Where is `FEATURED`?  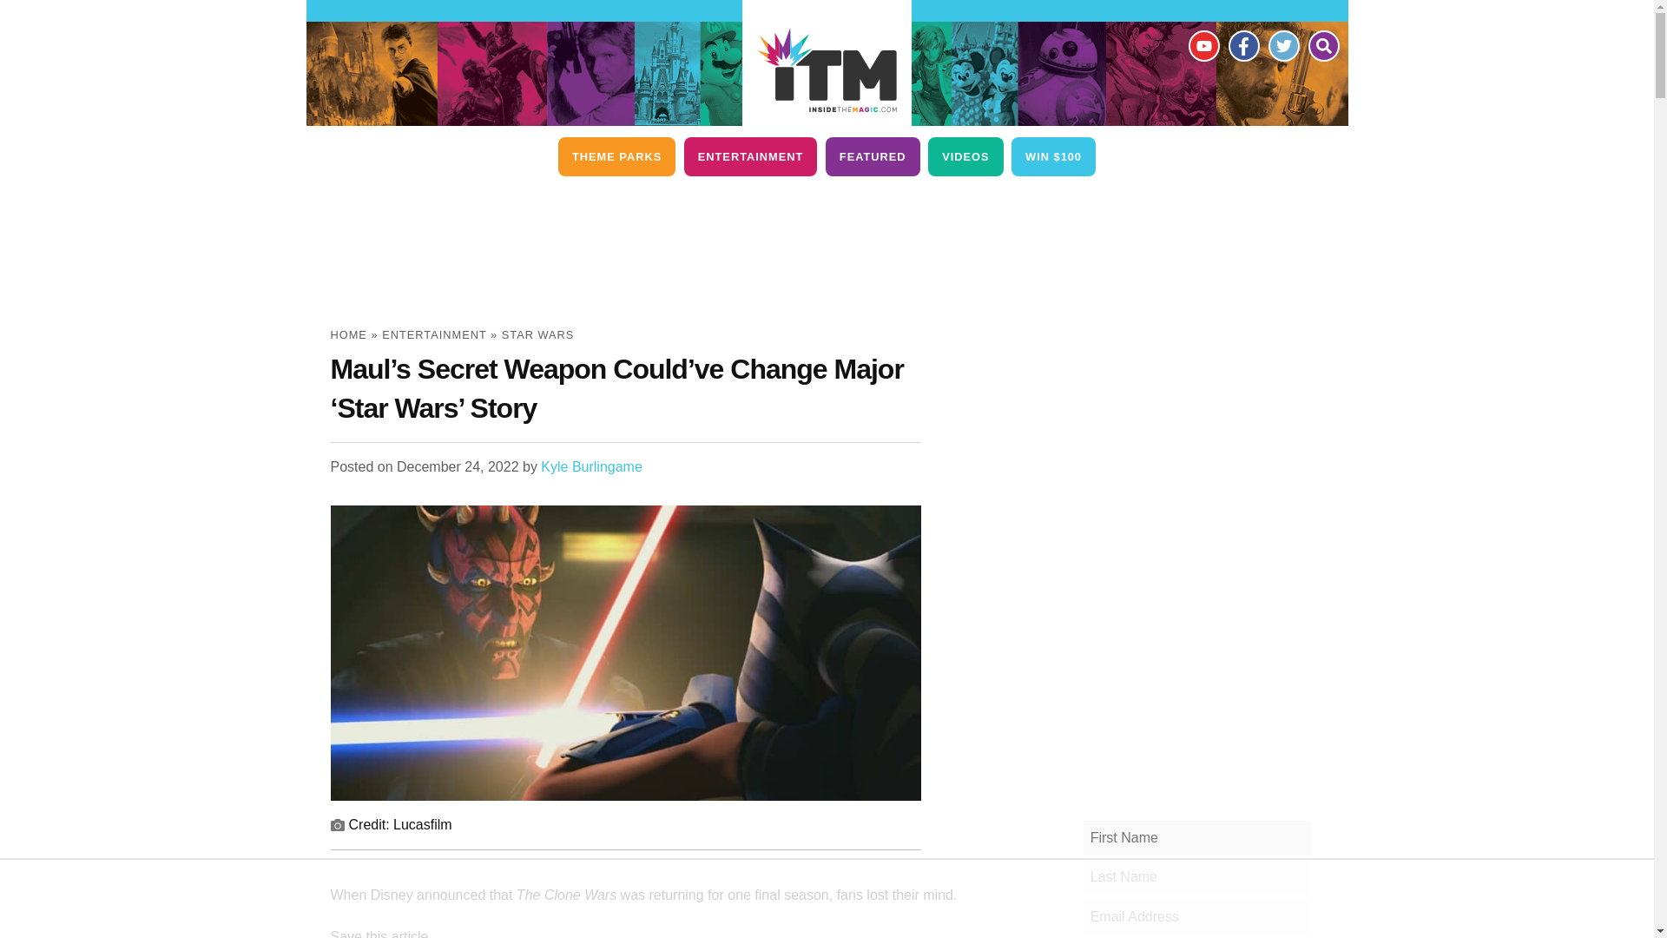
FEATURED is located at coordinates (872, 156).